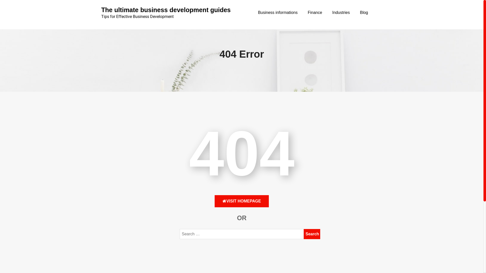 This screenshot has height=273, width=486. I want to click on Business informations, so click(278, 13).